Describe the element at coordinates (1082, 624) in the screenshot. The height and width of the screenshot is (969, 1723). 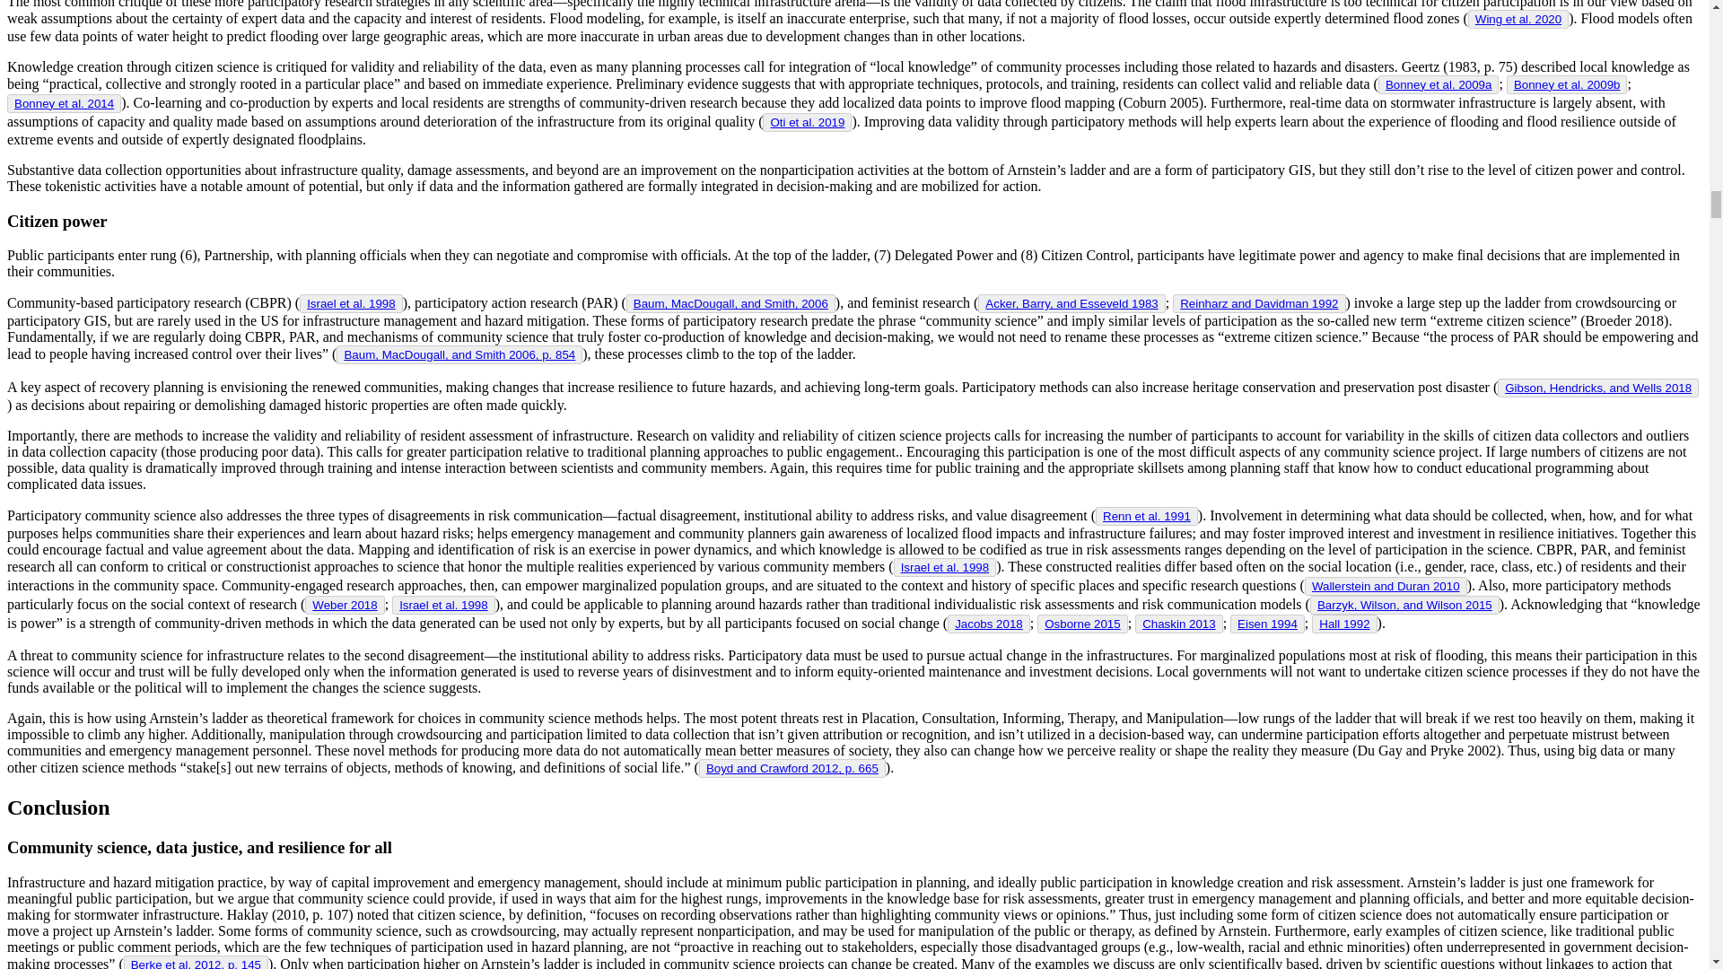
I see `Osborne 2015` at that location.